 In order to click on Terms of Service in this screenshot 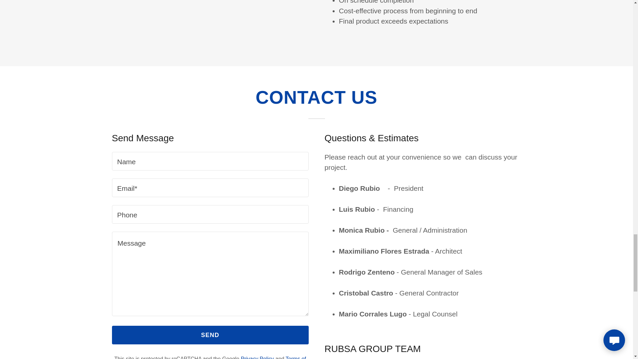, I will do `click(250, 358)`.